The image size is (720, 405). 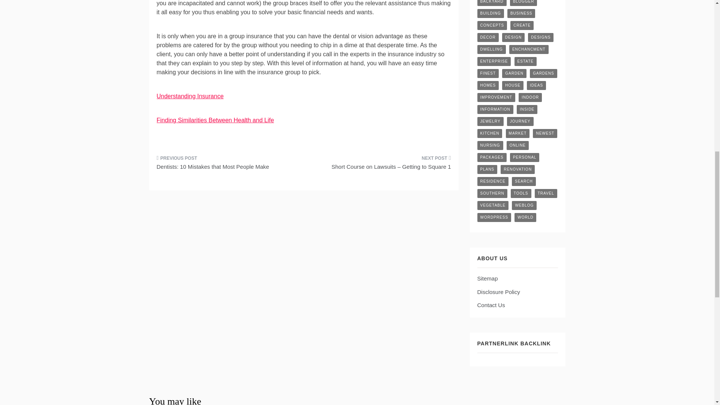 What do you see at coordinates (487, 37) in the screenshot?
I see `DECOR` at bounding box center [487, 37].